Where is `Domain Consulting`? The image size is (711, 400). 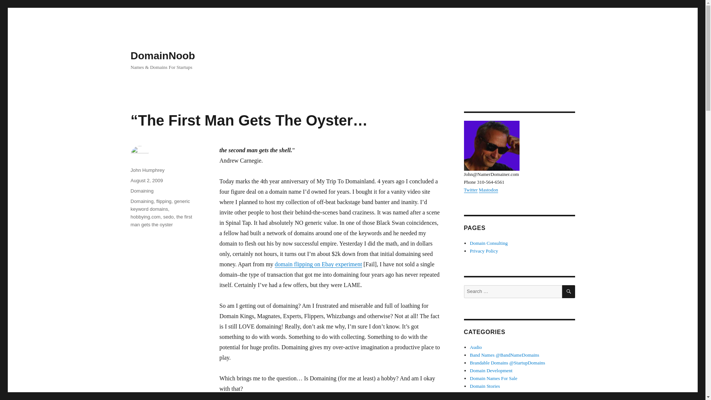
Domain Consulting is located at coordinates (489, 243).